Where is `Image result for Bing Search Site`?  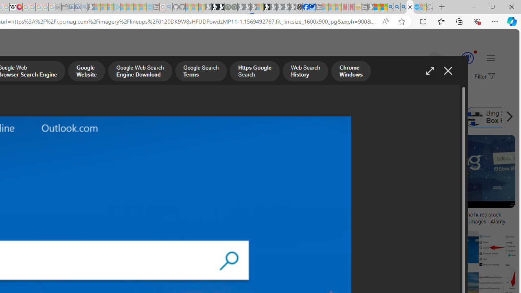 Image result for Bing Search Site is located at coordinates (497, 249).